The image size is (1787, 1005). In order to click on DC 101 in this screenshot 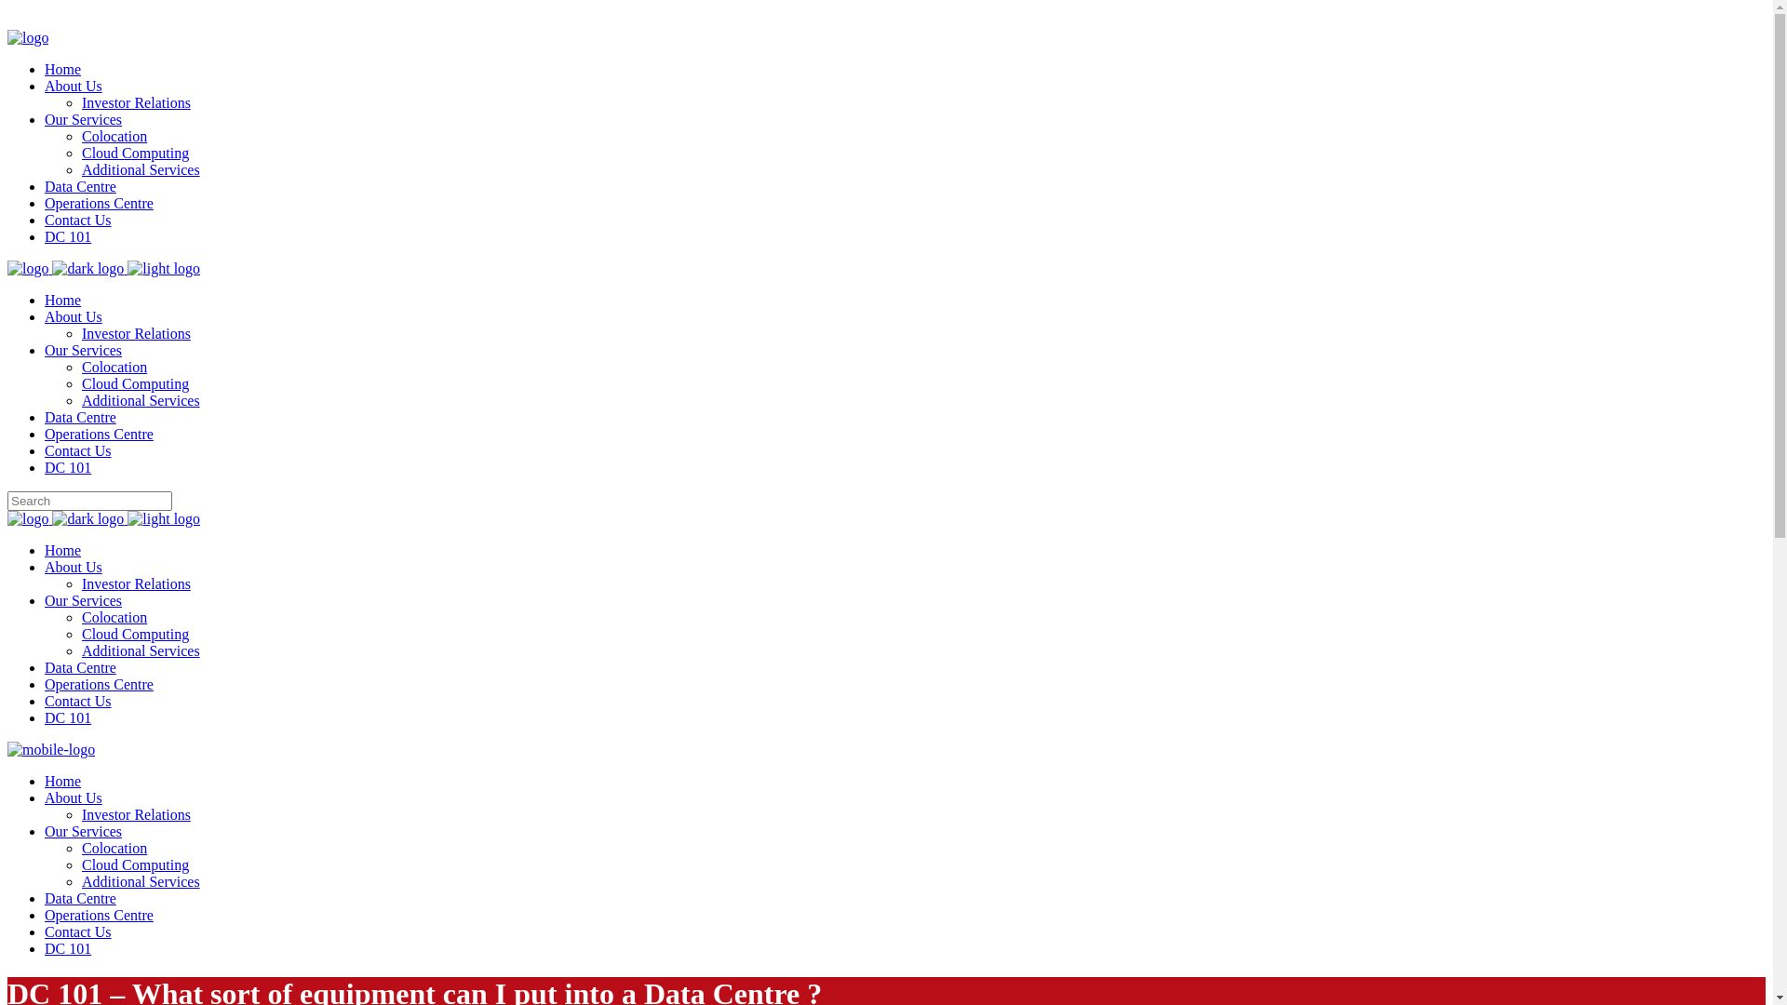, I will do `click(68, 236)`.